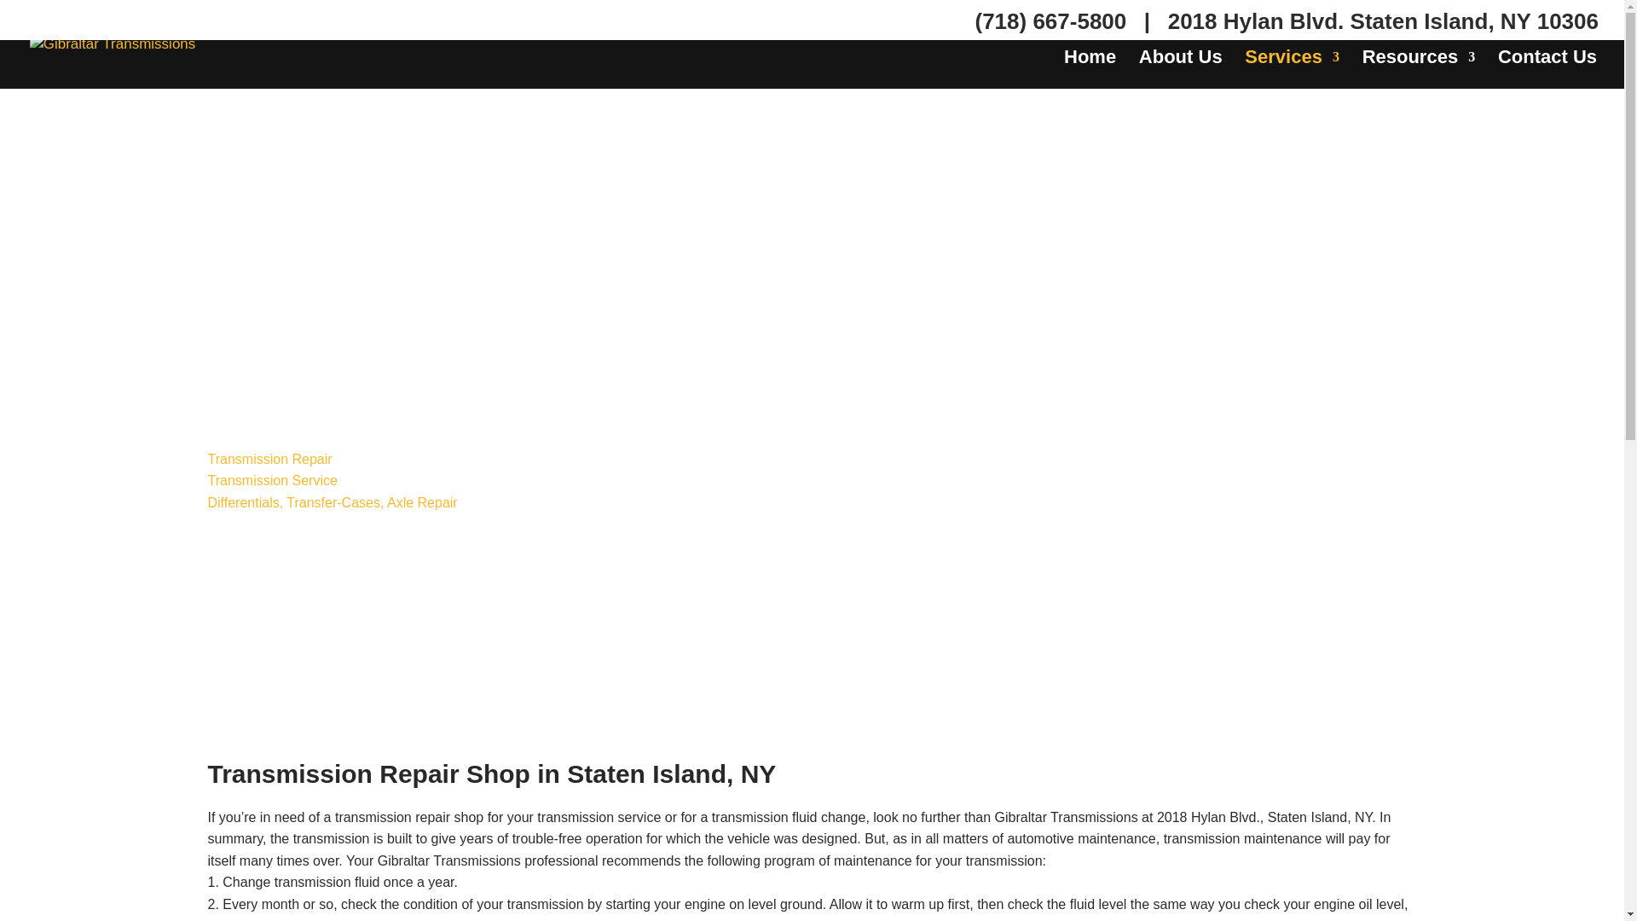 This screenshot has width=1637, height=921. What do you see at coordinates (1419, 70) in the screenshot?
I see `Resources` at bounding box center [1419, 70].